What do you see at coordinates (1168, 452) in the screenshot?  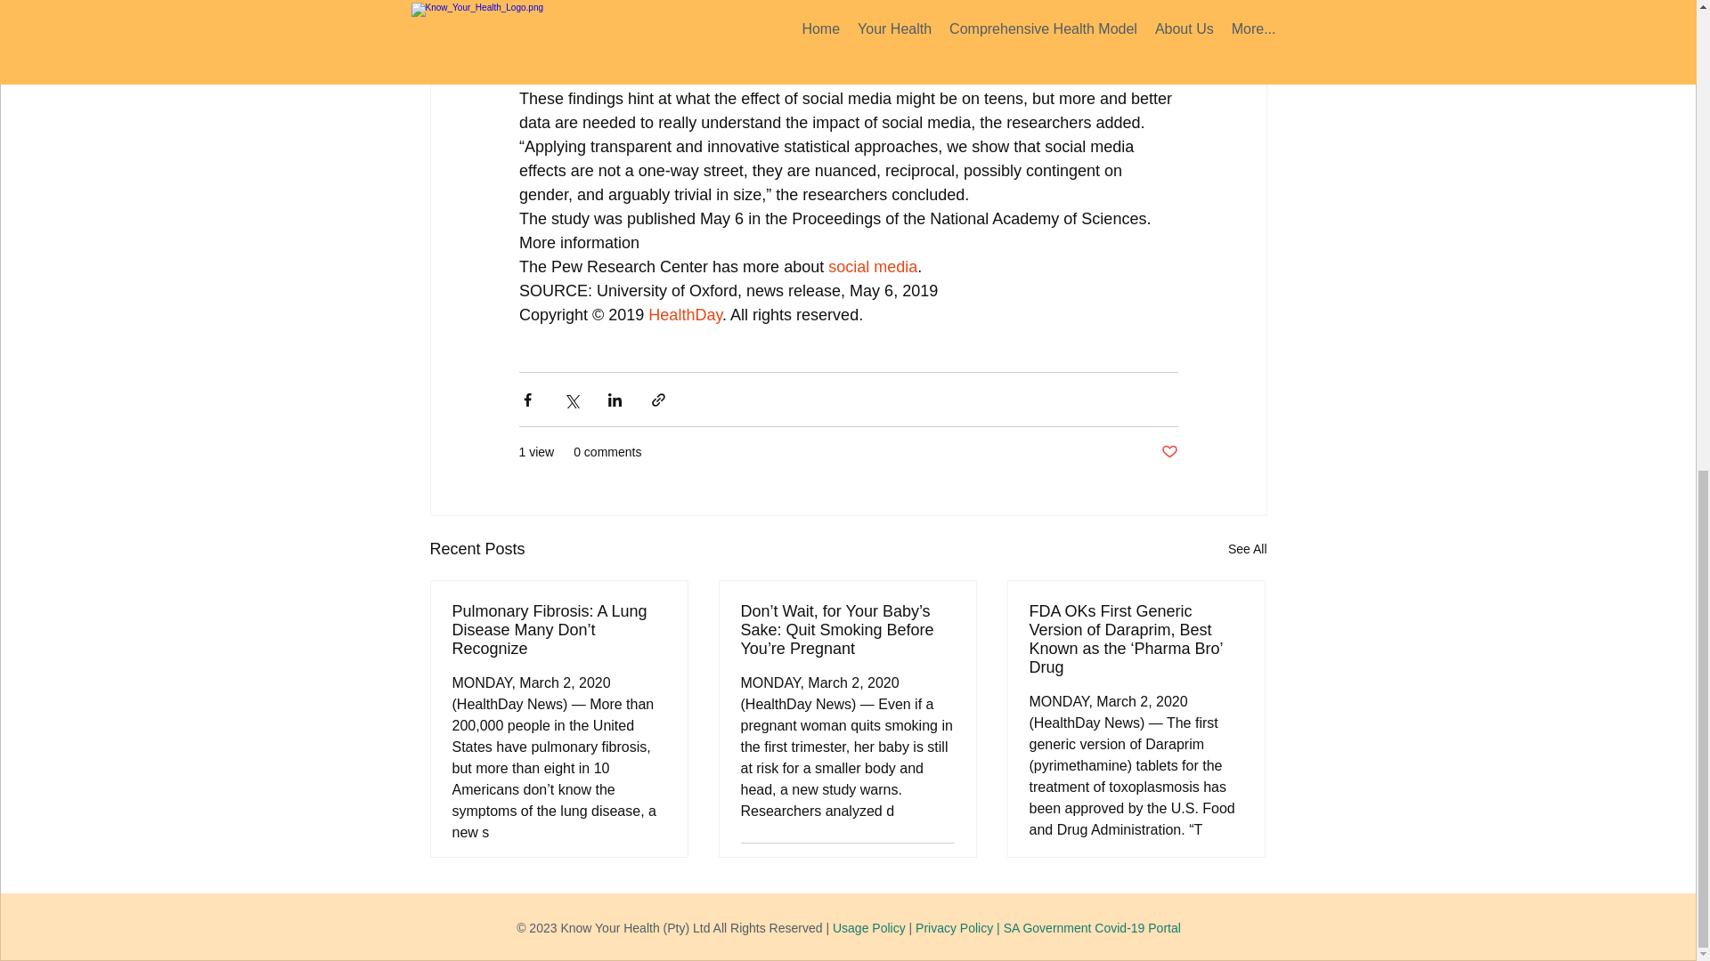 I see `Post not marked as liked` at bounding box center [1168, 452].